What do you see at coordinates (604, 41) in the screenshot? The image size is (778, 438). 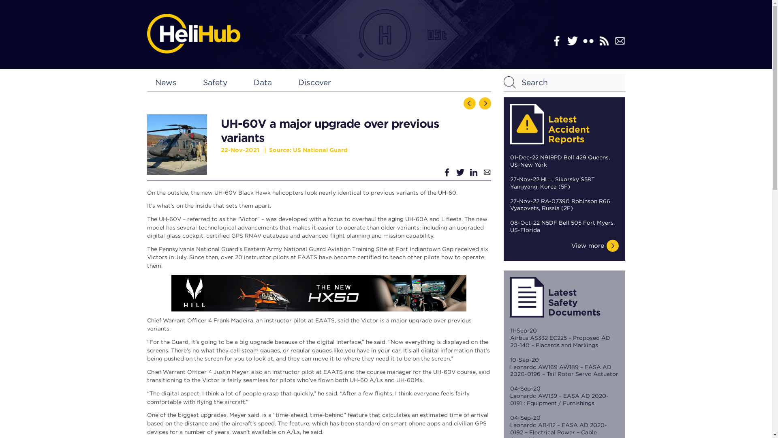 I see `RSS` at bounding box center [604, 41].